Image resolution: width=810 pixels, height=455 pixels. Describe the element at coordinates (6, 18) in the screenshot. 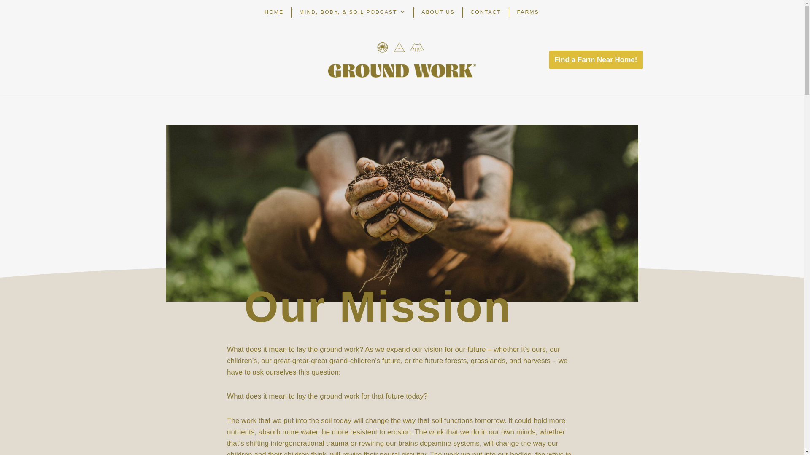

I see `Skip to content` at that location.